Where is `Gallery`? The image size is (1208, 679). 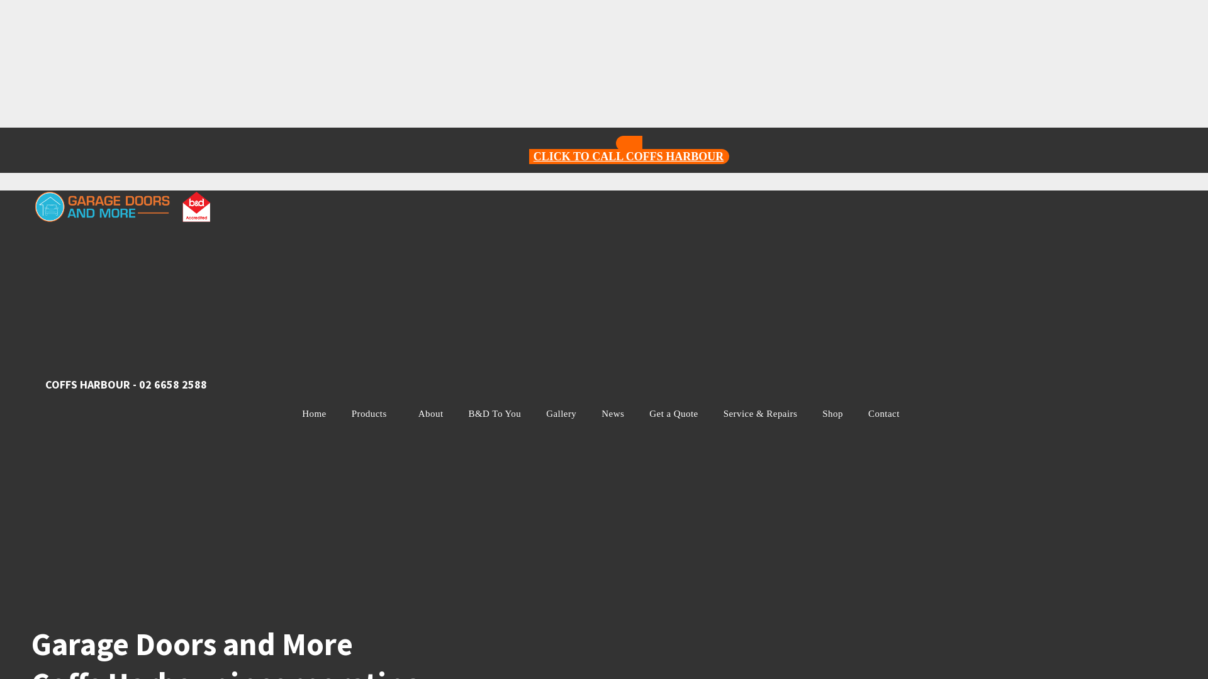
Gallery is located at coordinates (561, 414).